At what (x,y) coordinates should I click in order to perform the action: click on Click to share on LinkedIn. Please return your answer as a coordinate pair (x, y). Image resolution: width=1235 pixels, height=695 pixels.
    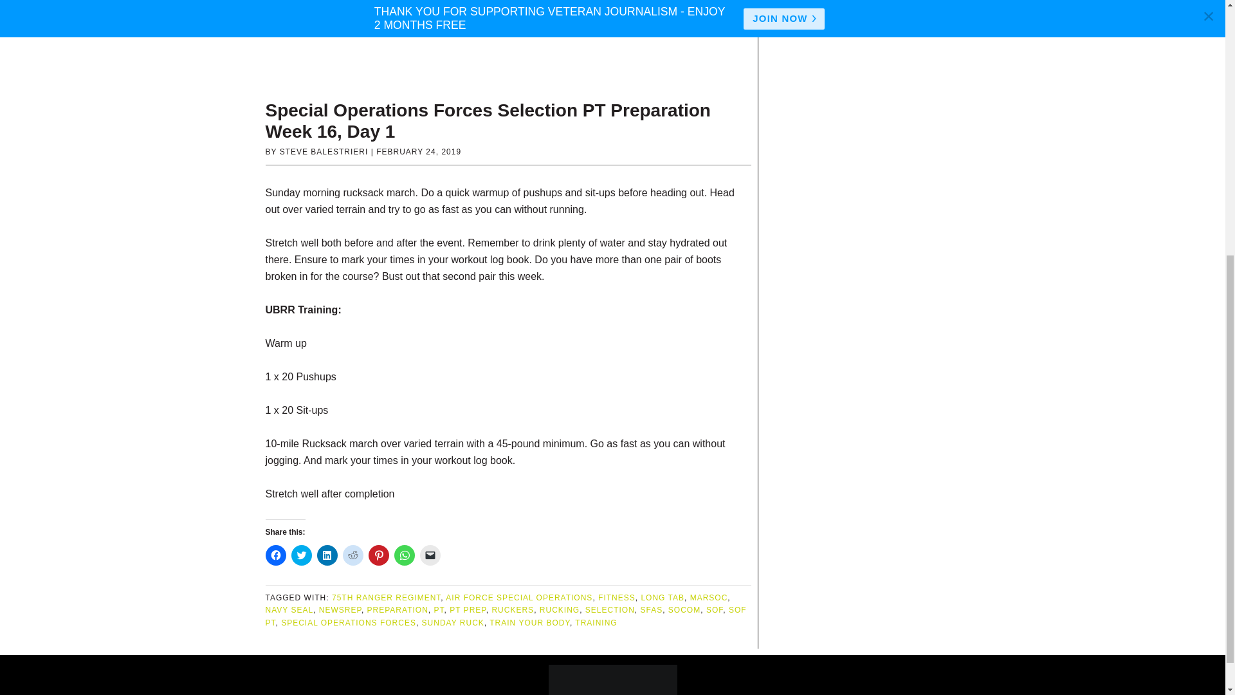
    Looking at the image, I should click on (327, 555).